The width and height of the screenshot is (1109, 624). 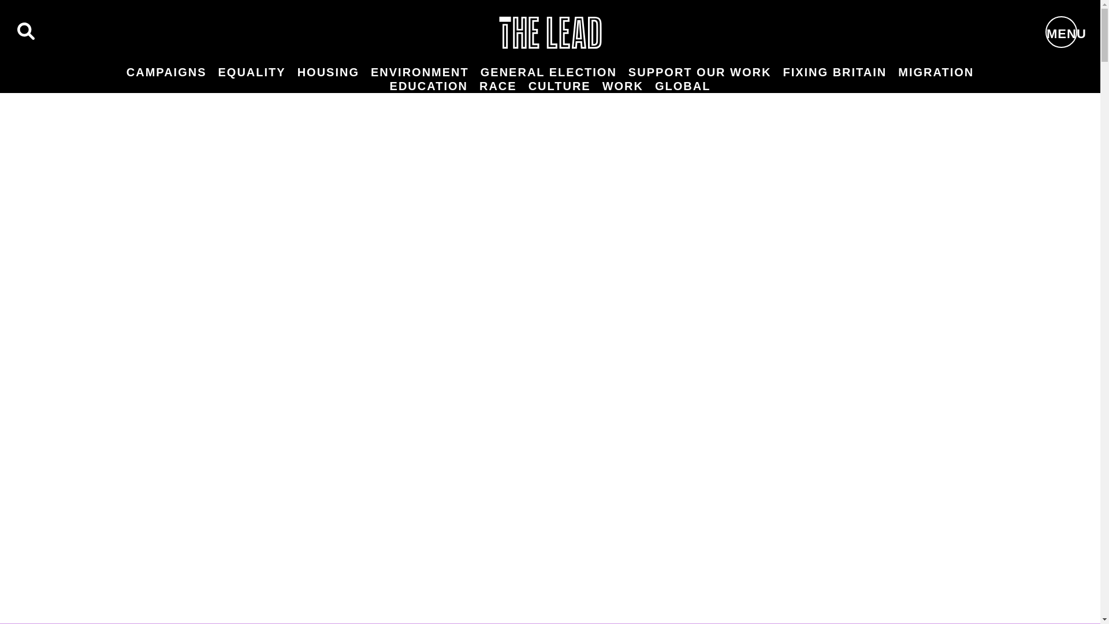 What do you see at coordinates (166, 72) in the screenshot?
I see `CAMPAIGNS` at bounding box center [166, 72].